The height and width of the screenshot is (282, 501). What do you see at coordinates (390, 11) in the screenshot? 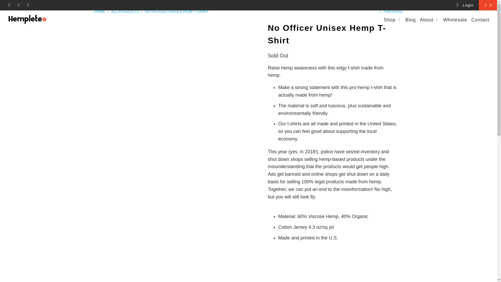
I see `Previous` at bounding box center [390, 11].